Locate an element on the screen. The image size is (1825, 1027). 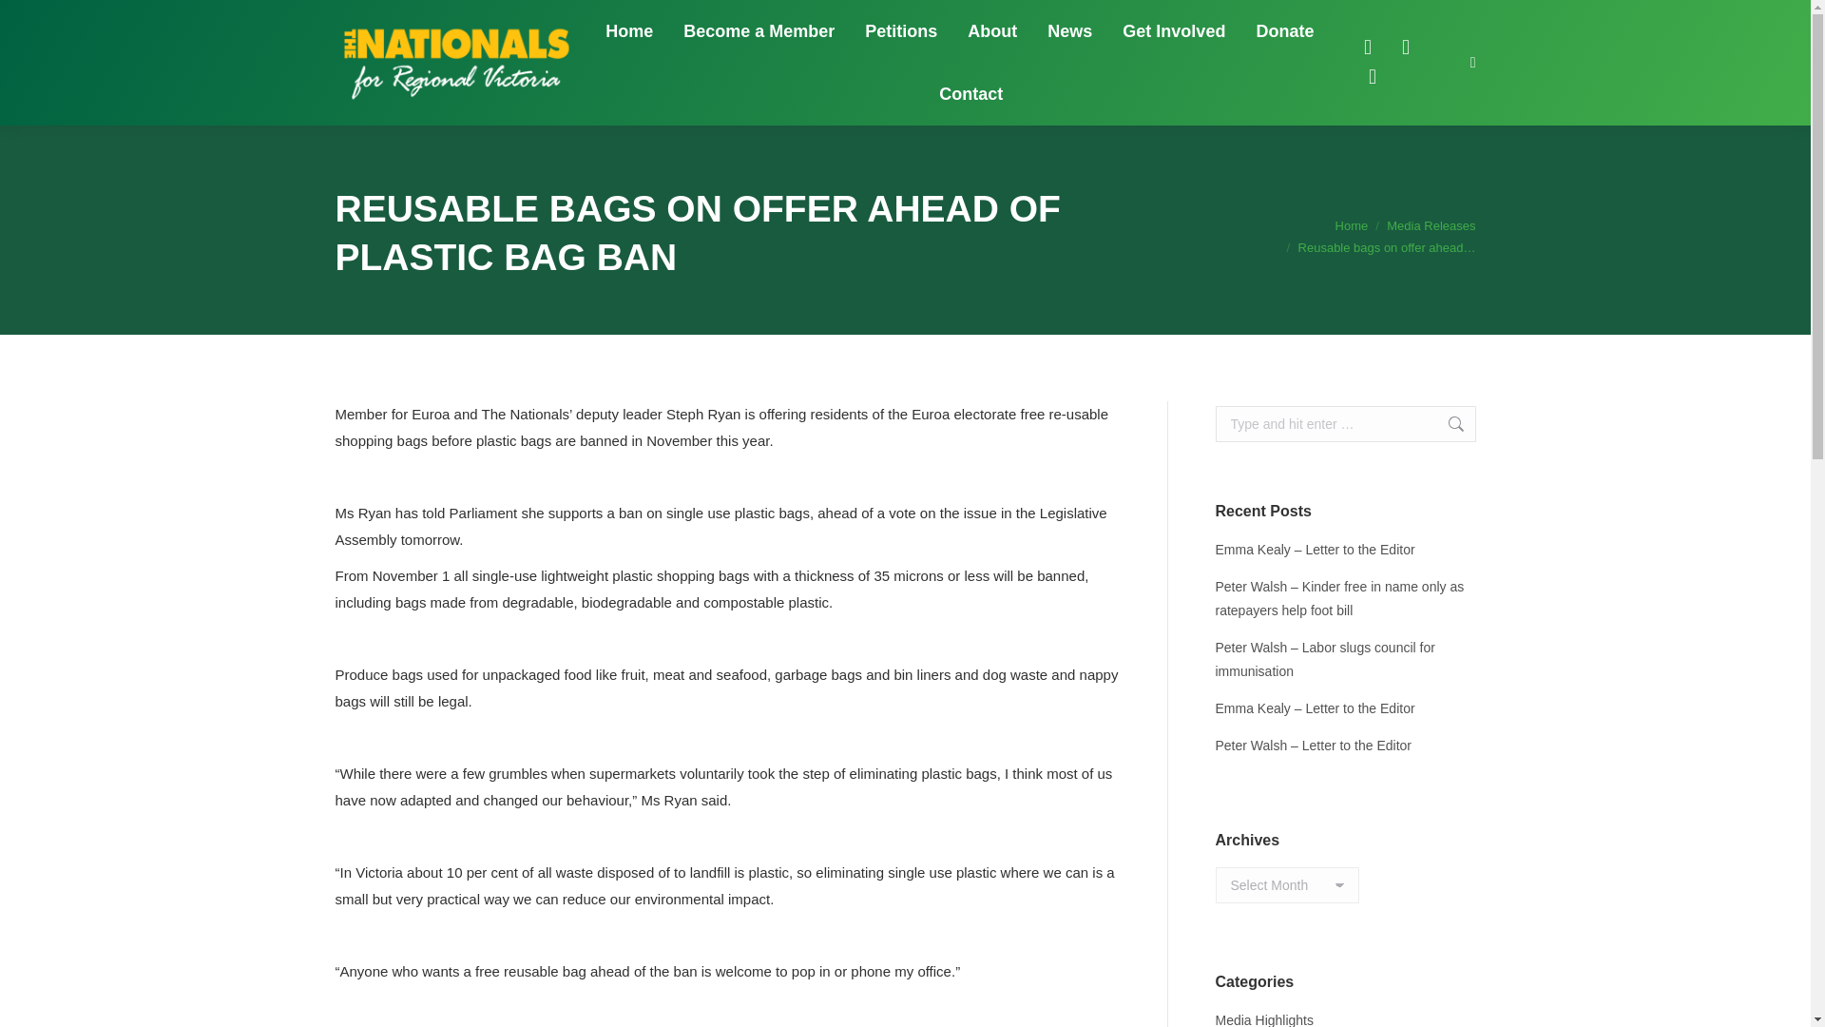
Donate is located at coordinates (1285, 30).